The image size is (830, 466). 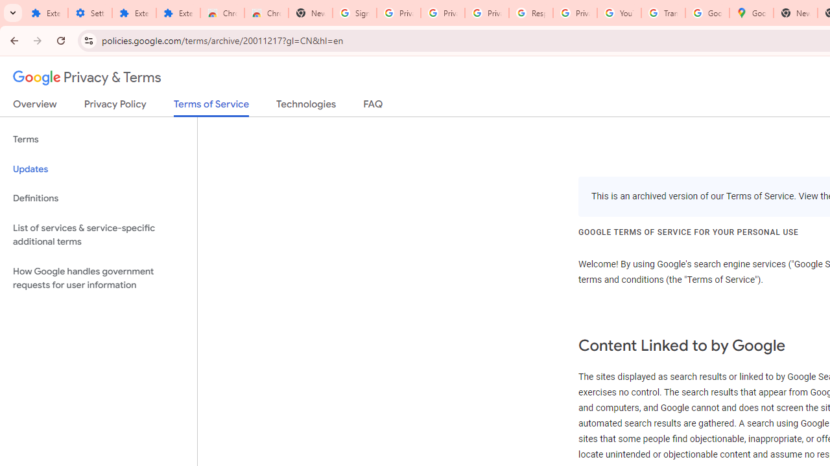 What do you see at coordinates (99, 278) in the screenshot?
I see `How Google handles government requests for user information` at bounding box center [99, 278].